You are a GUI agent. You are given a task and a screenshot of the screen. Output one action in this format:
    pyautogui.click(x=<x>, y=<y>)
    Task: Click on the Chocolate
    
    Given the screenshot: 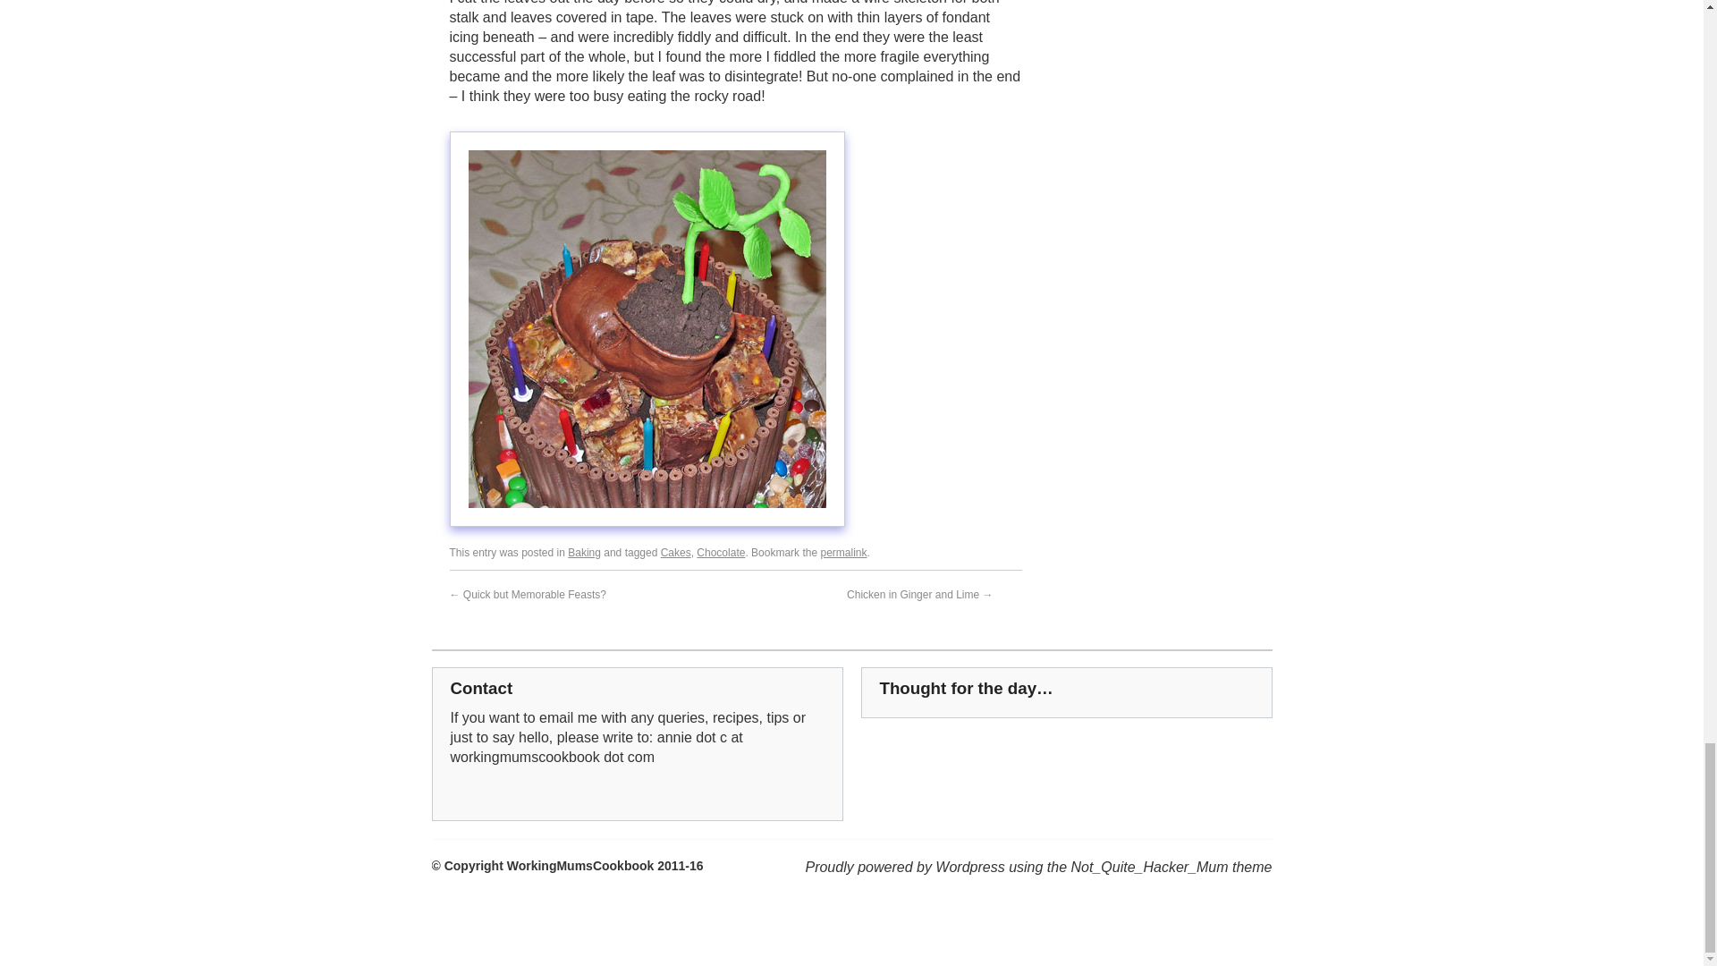 What is the action you would take?
    pyautogui.click(x=721, y=553)
    